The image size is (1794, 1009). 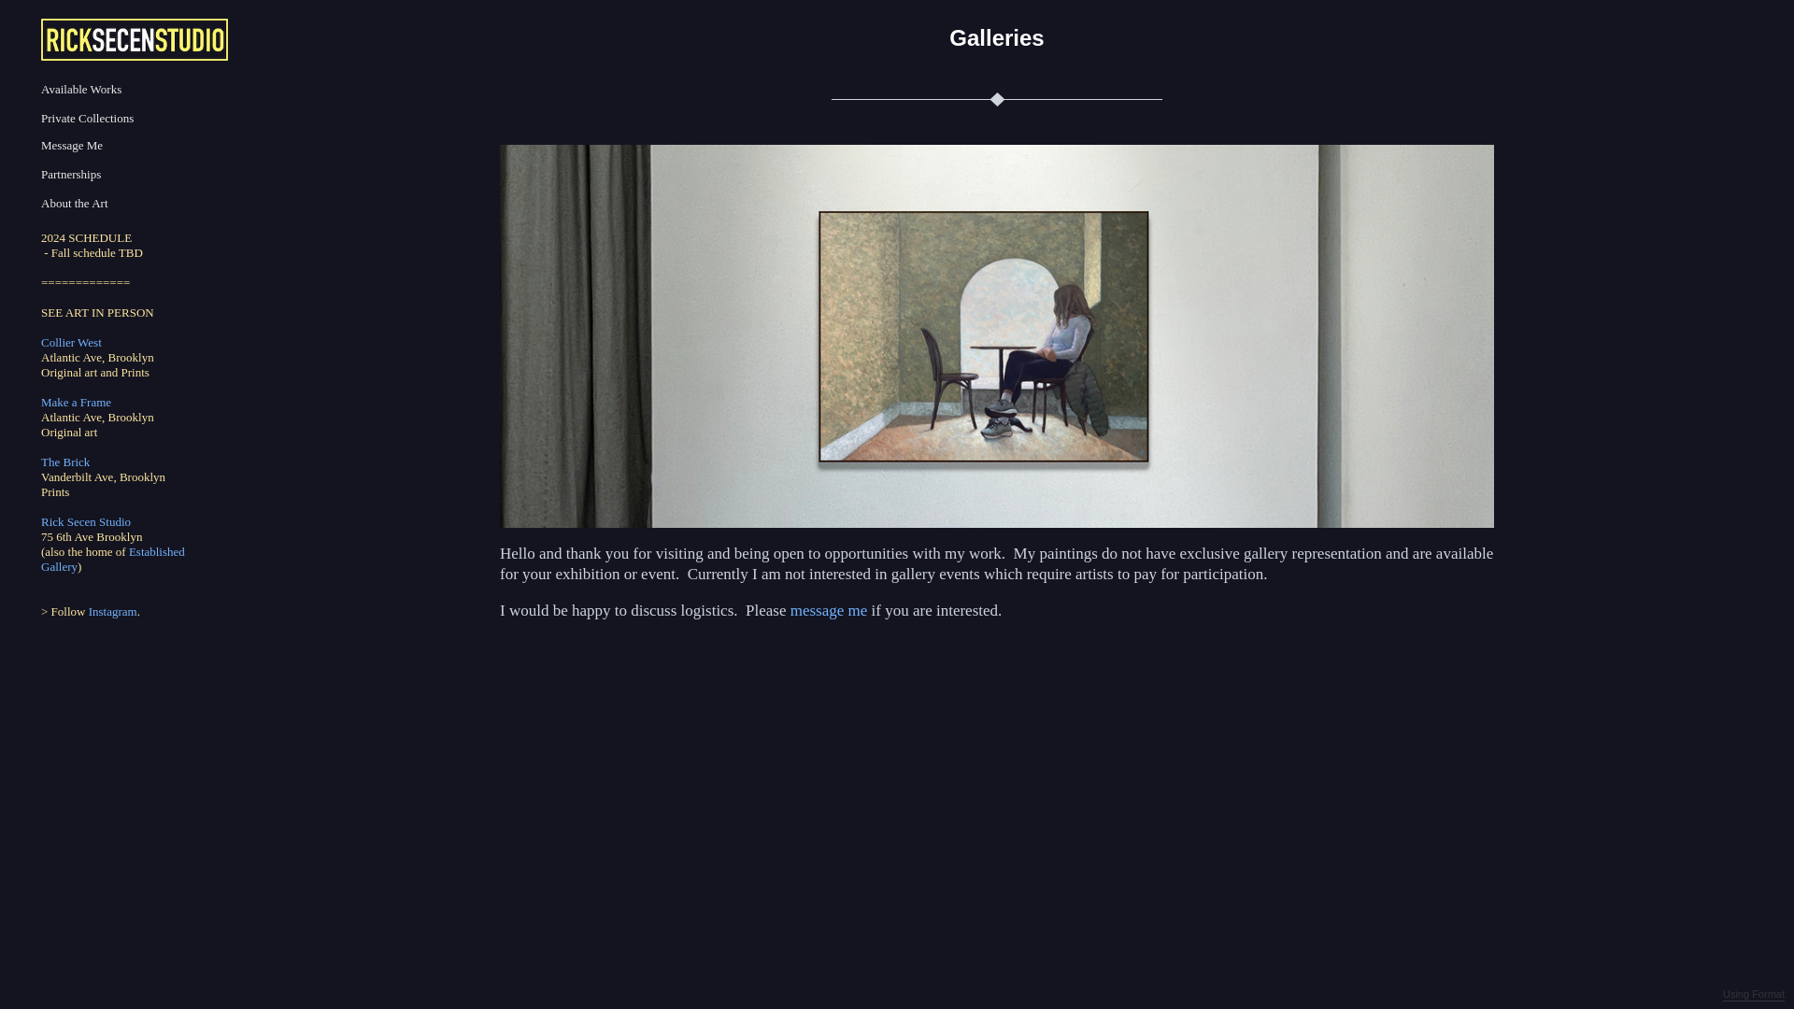 I want to click on Message Me, so click(x=71, y=146).